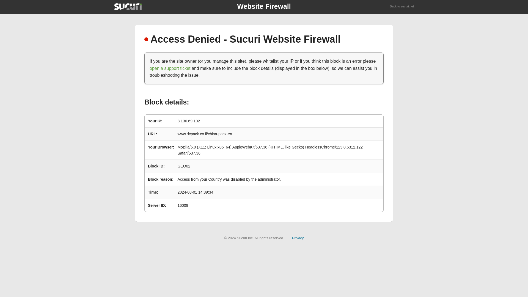 The image size is (528, 297). What do you see at coordinates (170, 68) in the screenshot?
I see `open a support ticket` at bounding box center [170, 68].